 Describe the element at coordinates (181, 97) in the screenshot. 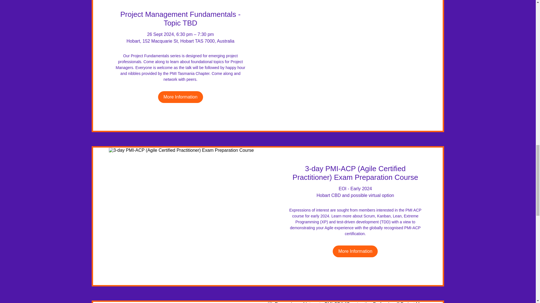

I see `More Information` at that location.